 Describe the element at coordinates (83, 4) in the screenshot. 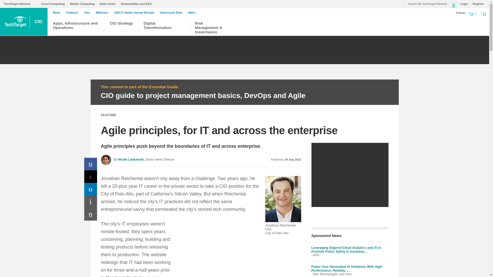

I see `Mobile Computing` at that location.